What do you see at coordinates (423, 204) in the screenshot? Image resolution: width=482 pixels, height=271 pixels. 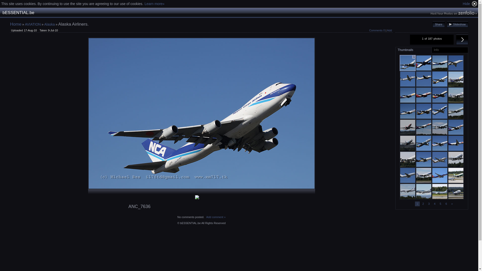 I see `2` at bounding box center [423, 204].